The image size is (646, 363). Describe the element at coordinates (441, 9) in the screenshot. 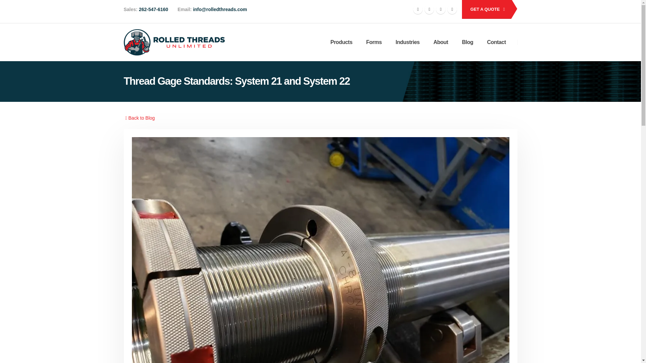

I see `Youtube` at that location.